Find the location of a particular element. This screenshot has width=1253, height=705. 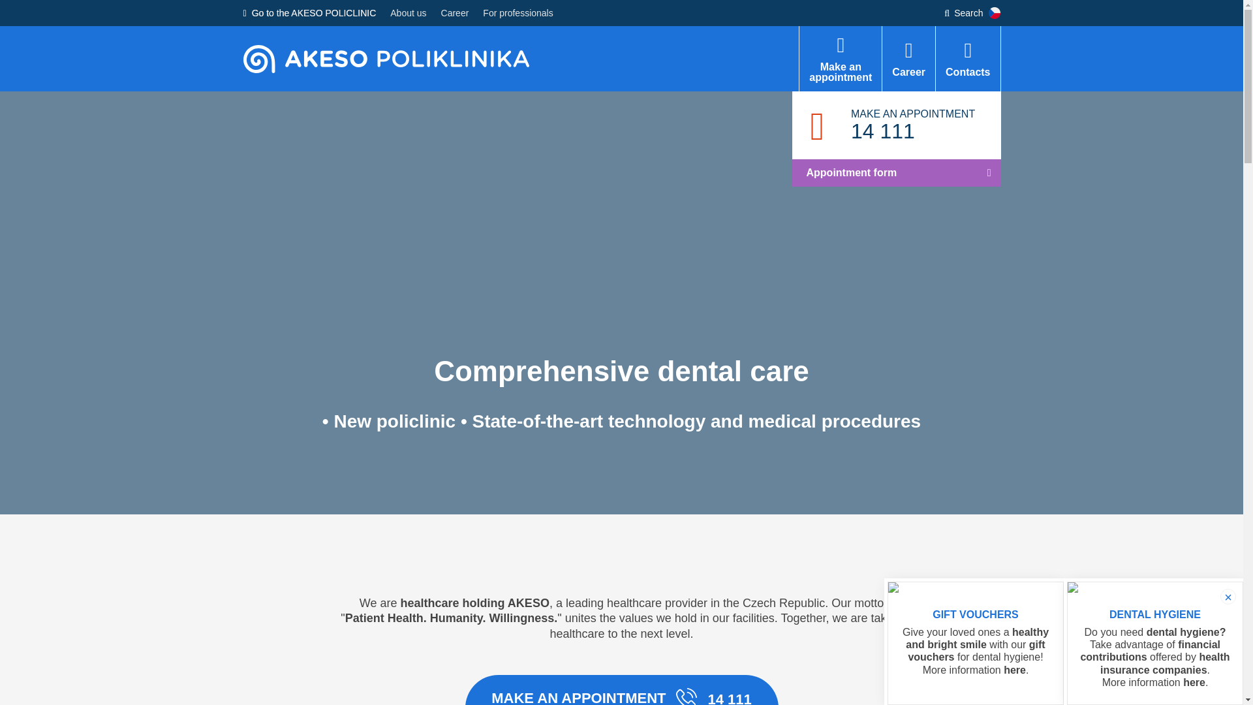

For professionals is located at coordinates (963, 13).